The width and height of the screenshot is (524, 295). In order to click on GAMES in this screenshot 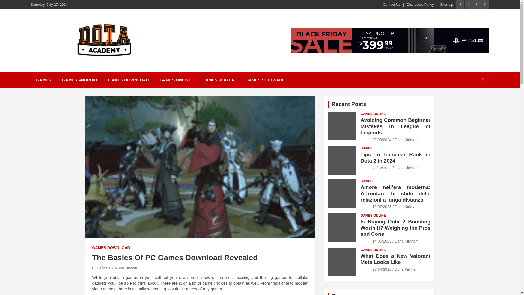, I will do `click(366, 181)`.